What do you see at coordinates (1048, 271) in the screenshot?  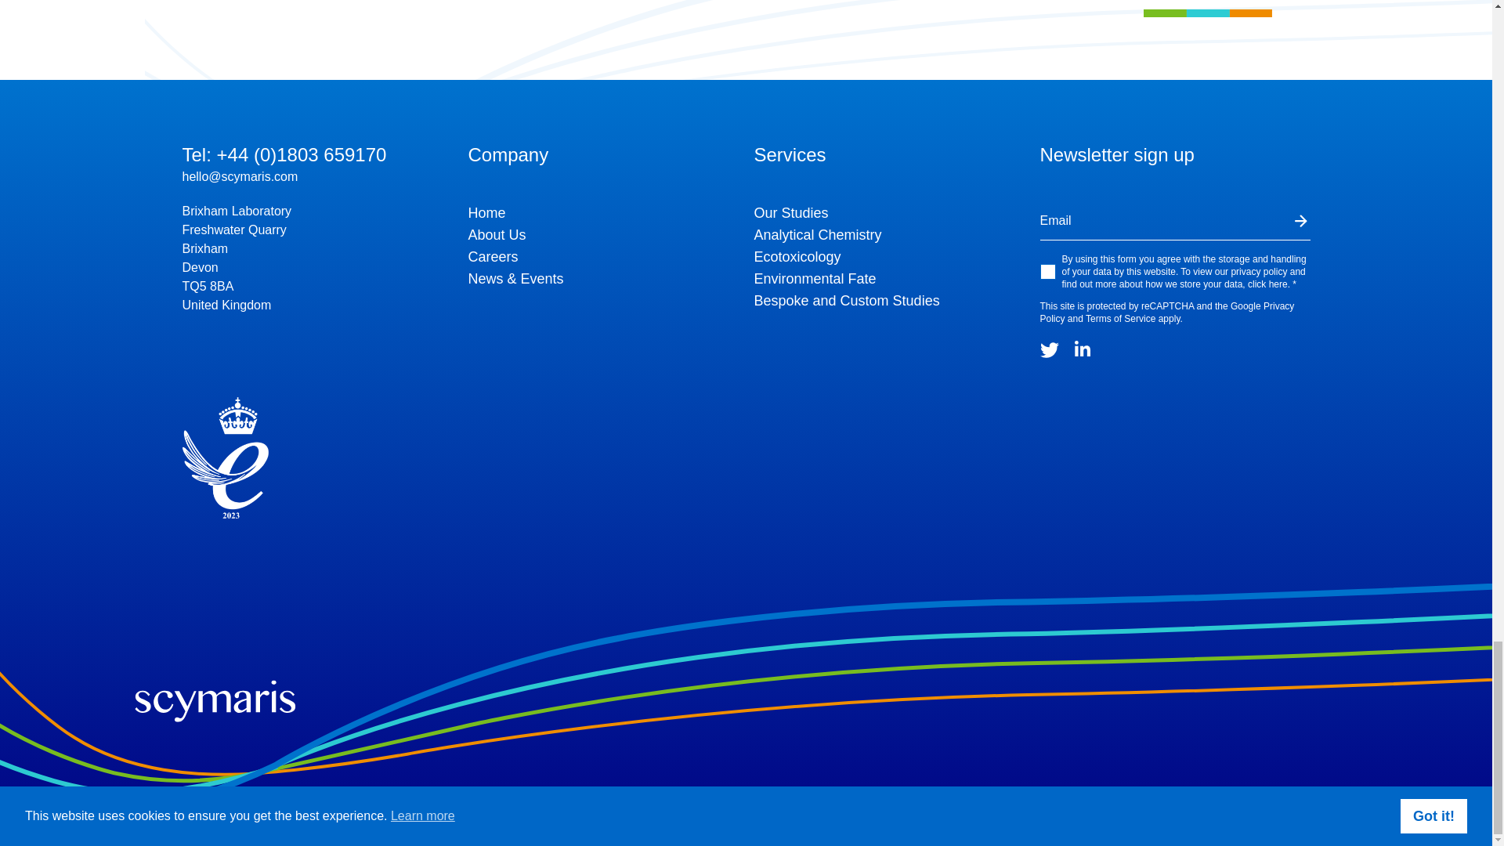 I see `consent` at bounding box center [1048, 271].